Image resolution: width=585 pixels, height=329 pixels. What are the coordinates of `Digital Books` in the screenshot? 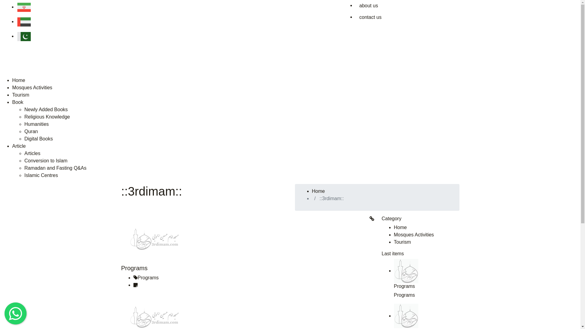 It's located at (38, 139).